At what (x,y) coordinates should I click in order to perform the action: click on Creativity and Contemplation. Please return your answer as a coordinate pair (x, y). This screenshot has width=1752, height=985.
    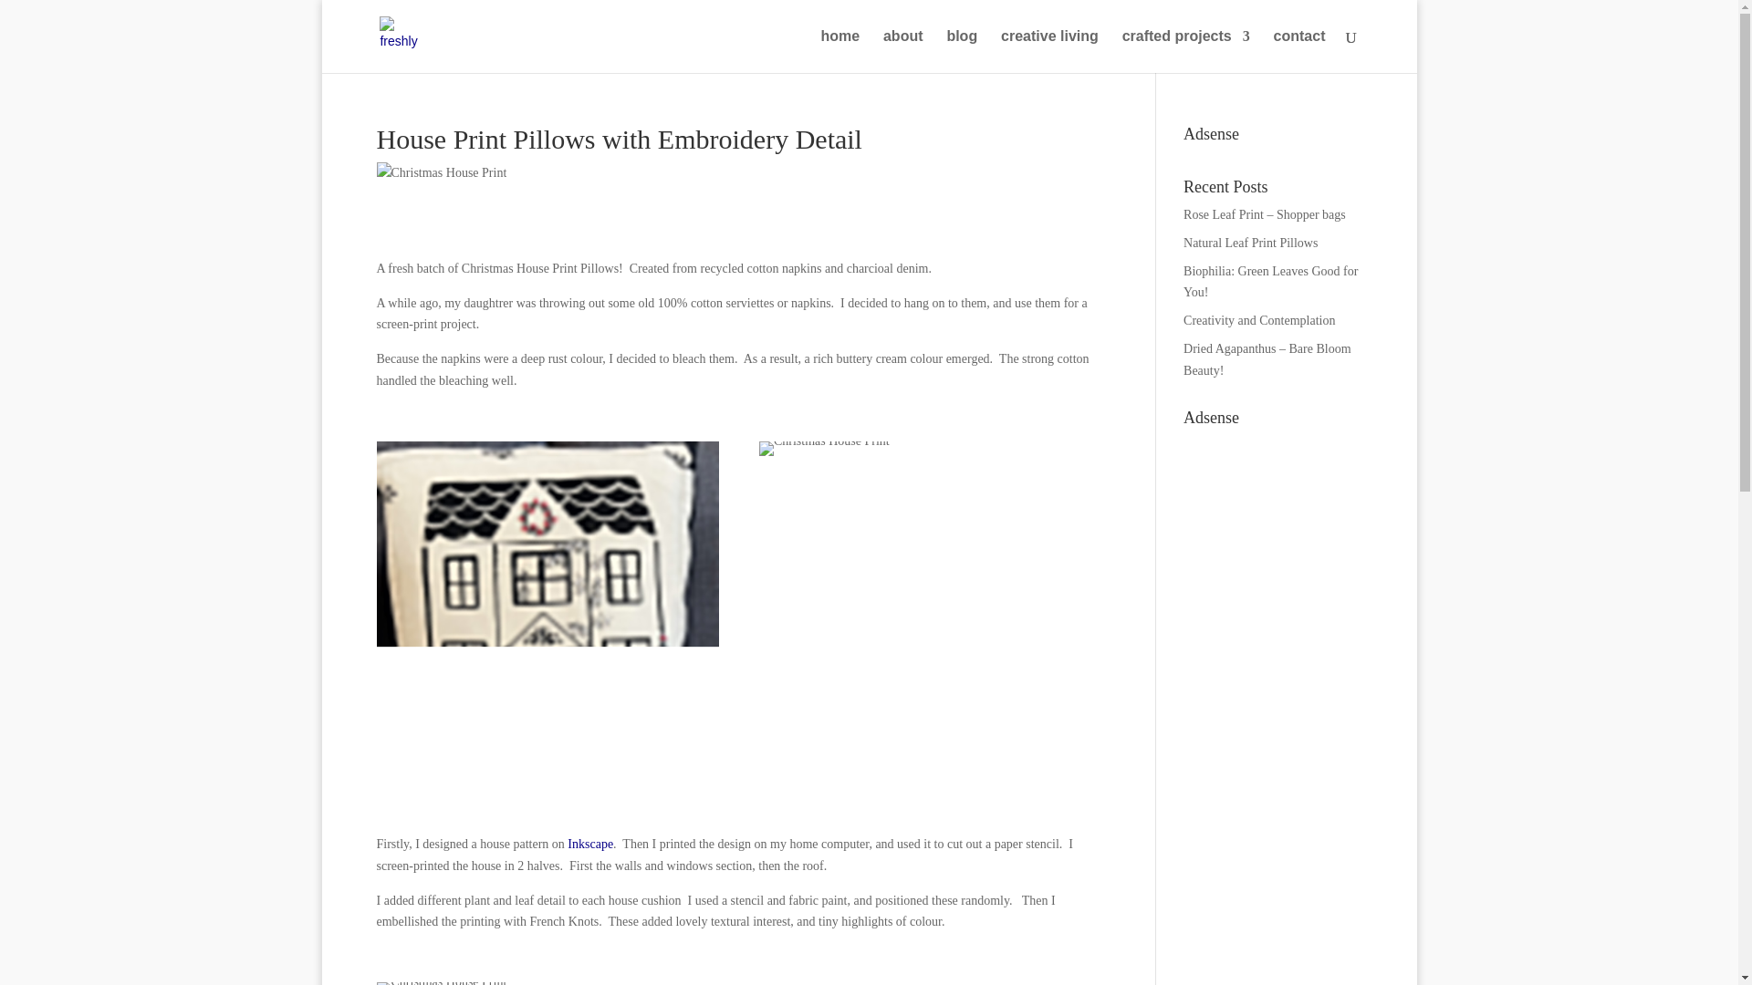
    Looking at the image, I should click on (1259, 320).